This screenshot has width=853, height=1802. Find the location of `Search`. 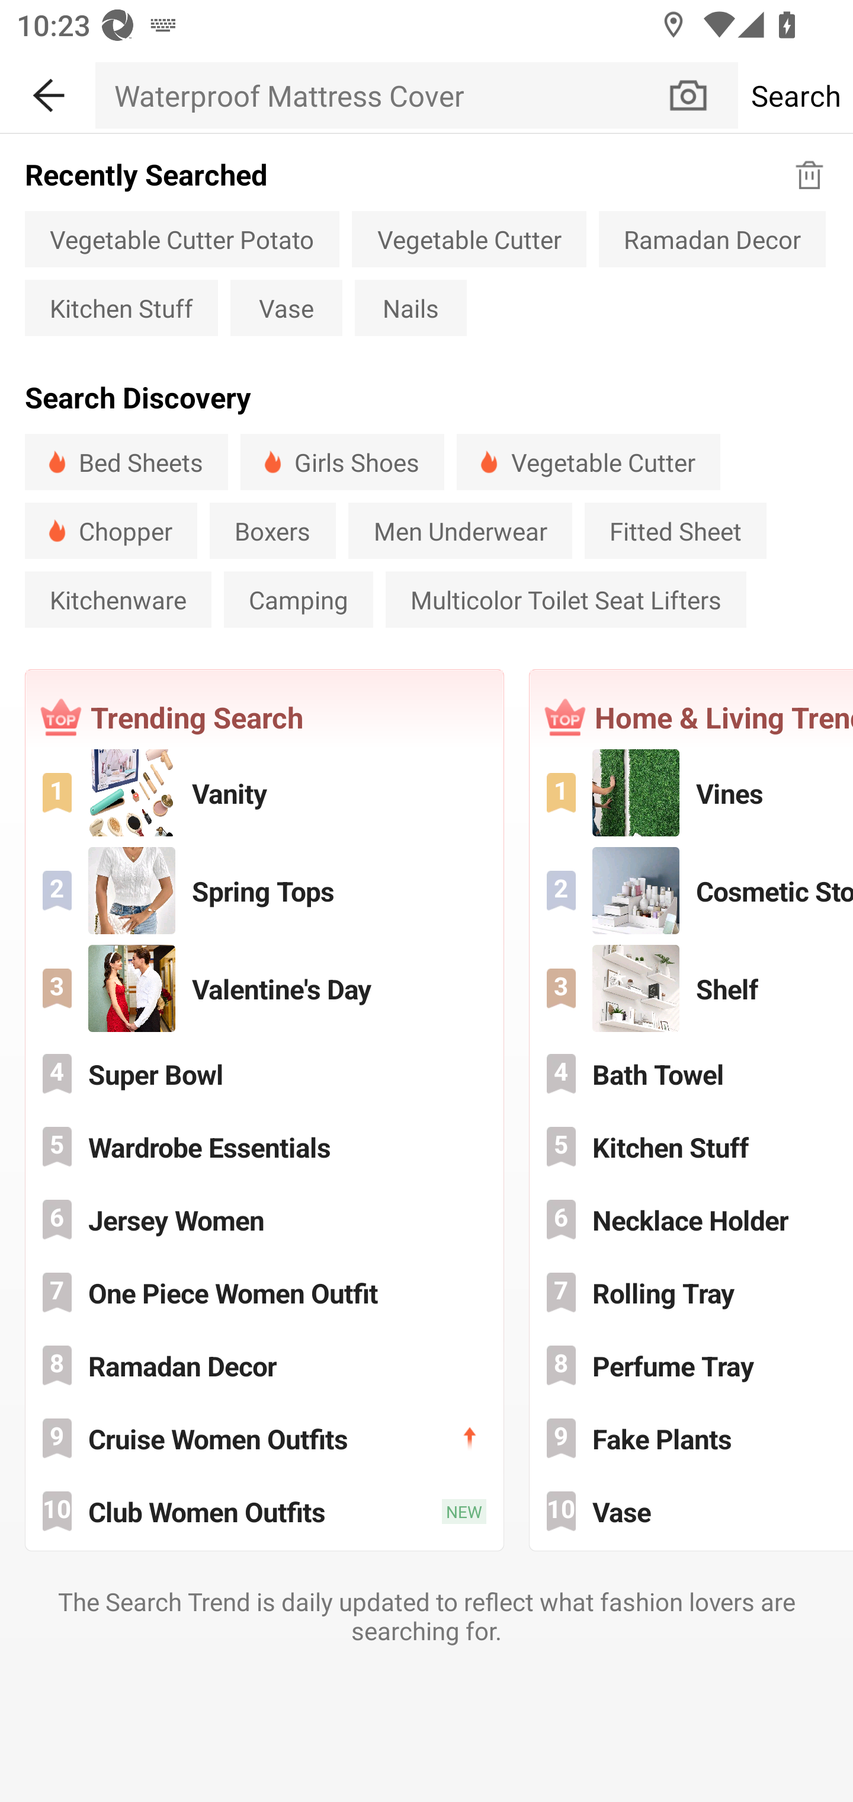

Search is located at coordinates (795, 95).